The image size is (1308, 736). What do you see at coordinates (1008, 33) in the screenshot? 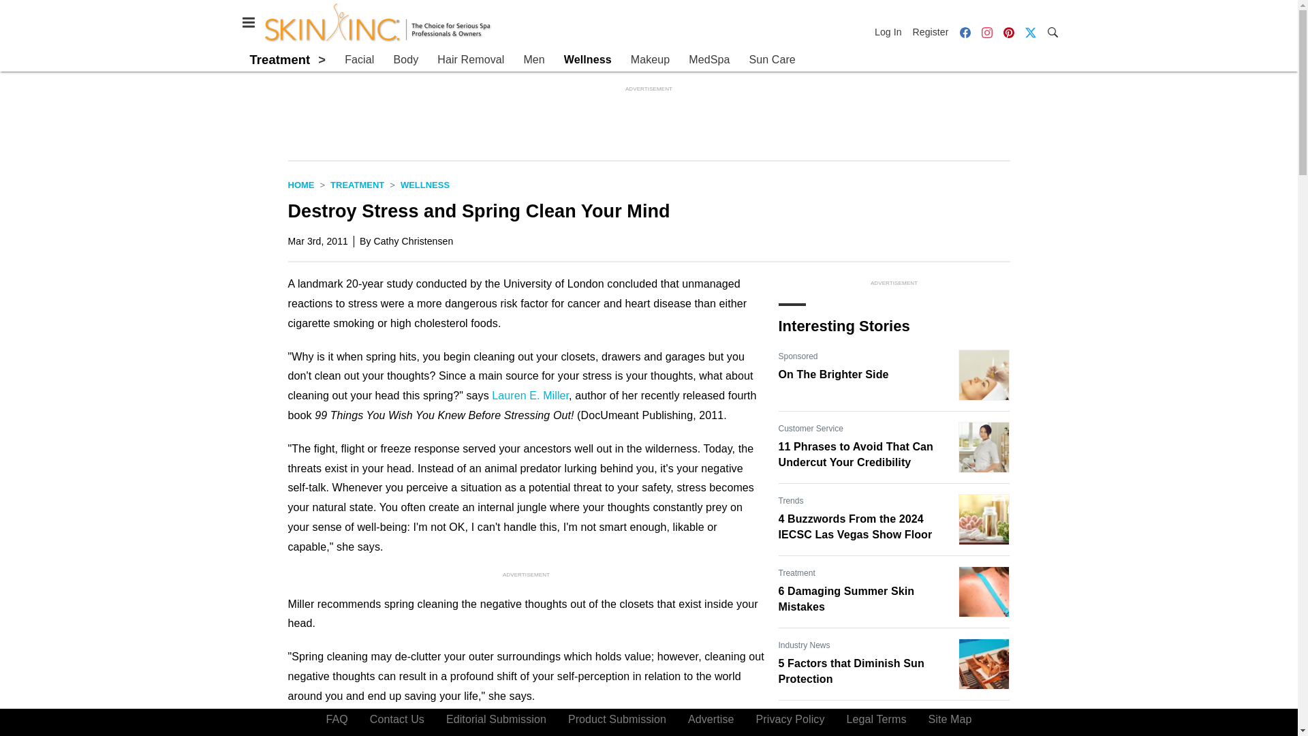
I see `Pinterest icon` at bounding box center [1008, 33].